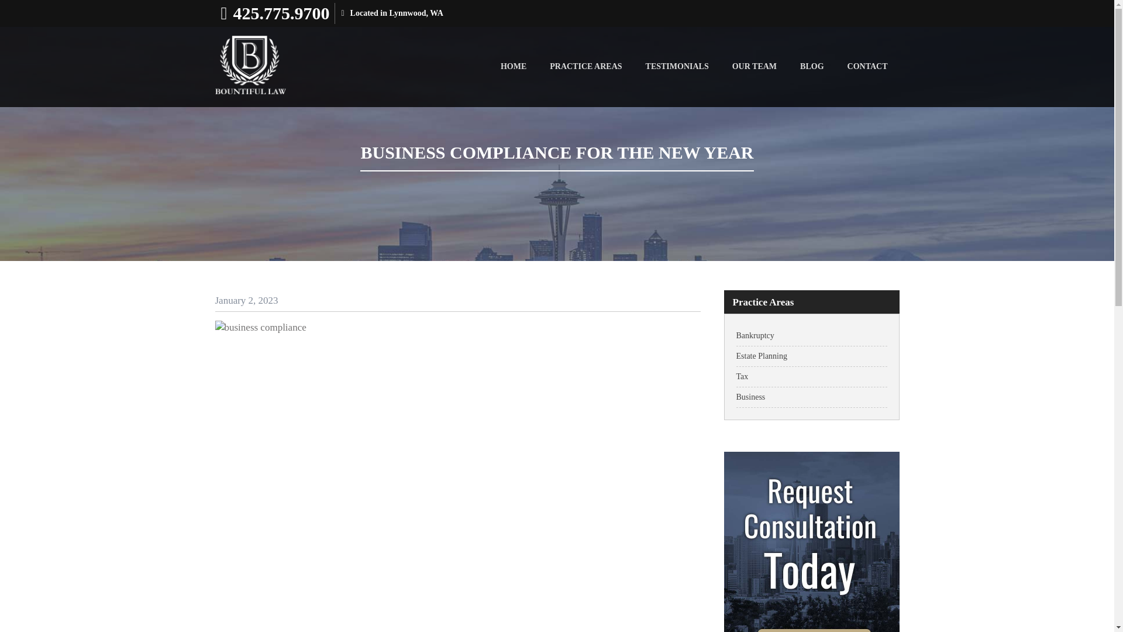 This screenshot has width=1123, height=632. What do you see at coordinates (677, 67) in the screenshot?
I see `TESTIMONIALS` at bounding box center [677, 67].